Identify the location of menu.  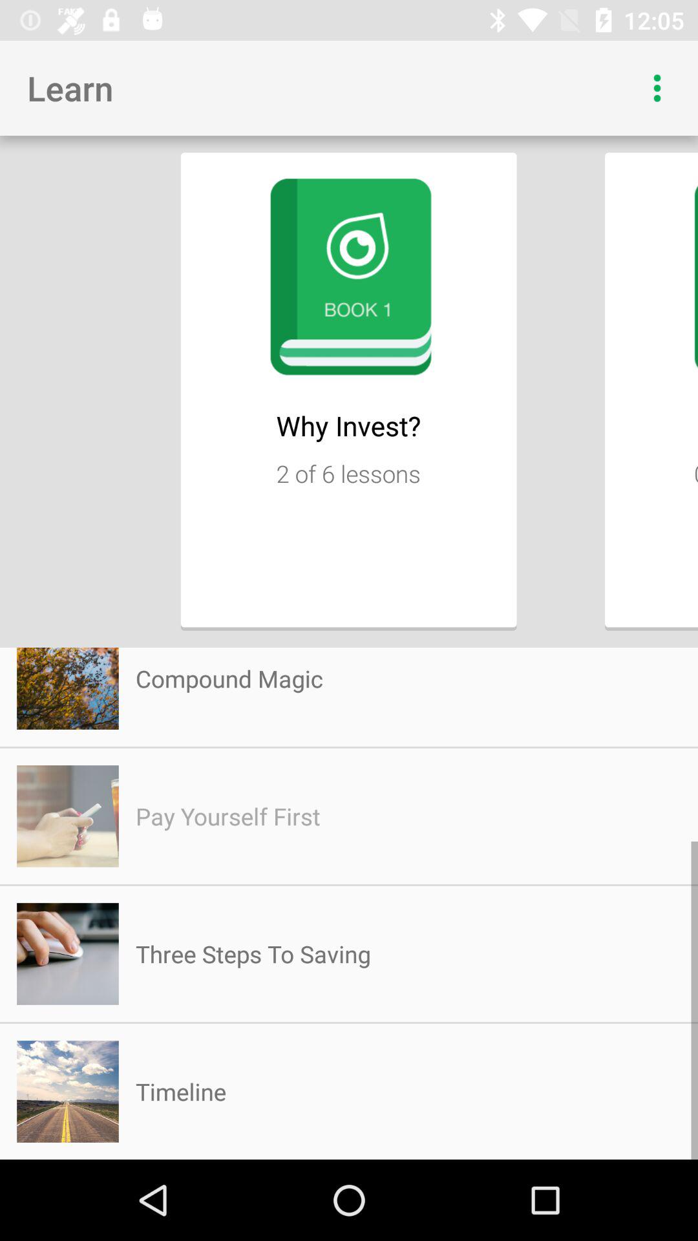
(657, 88).